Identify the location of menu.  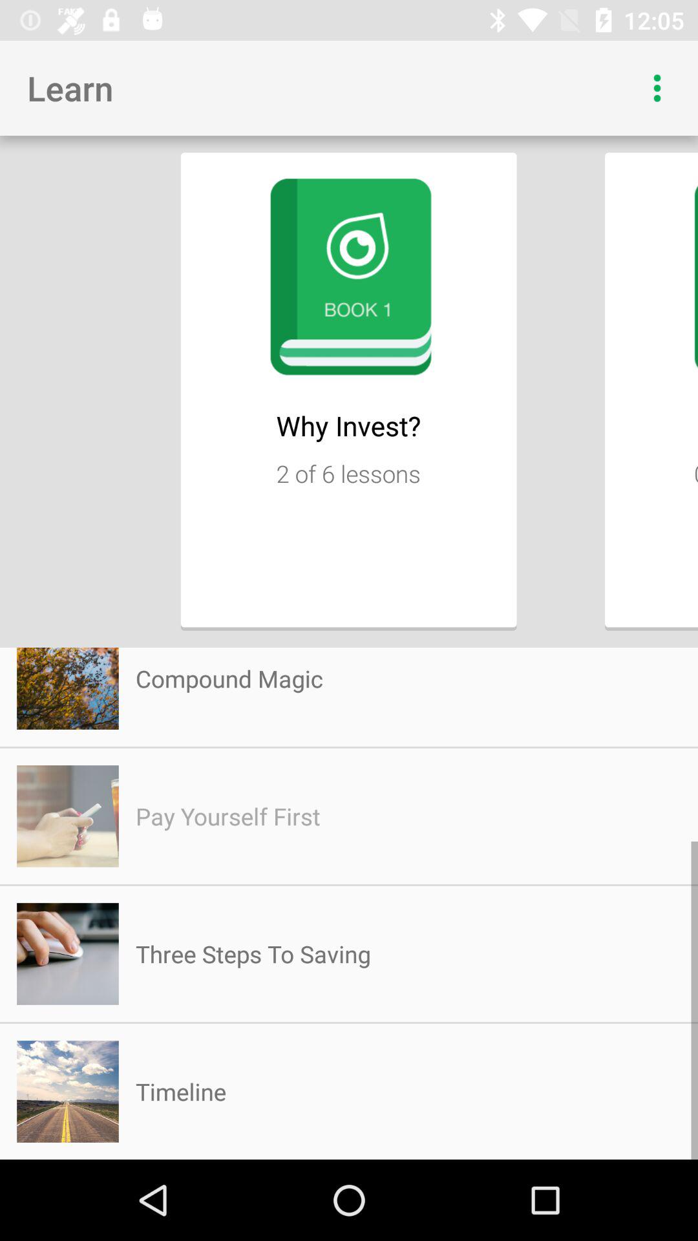
(657, 88).